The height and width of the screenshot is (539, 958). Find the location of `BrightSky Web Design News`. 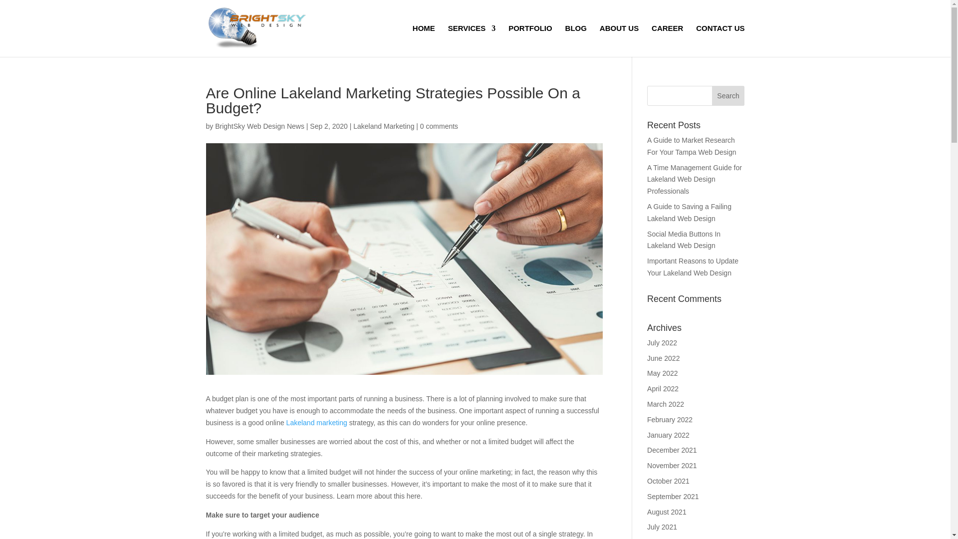

BrightSky Web Design News is located at coordinates (259, 126).